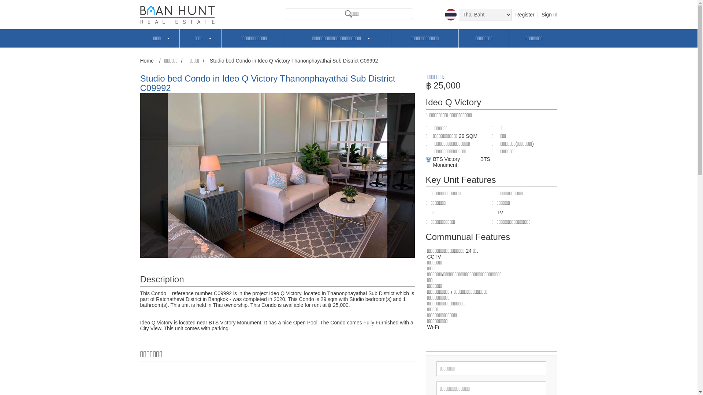 The height and width of the screenshot is (395, 703). I want to click on Prev, so click(149, 176).